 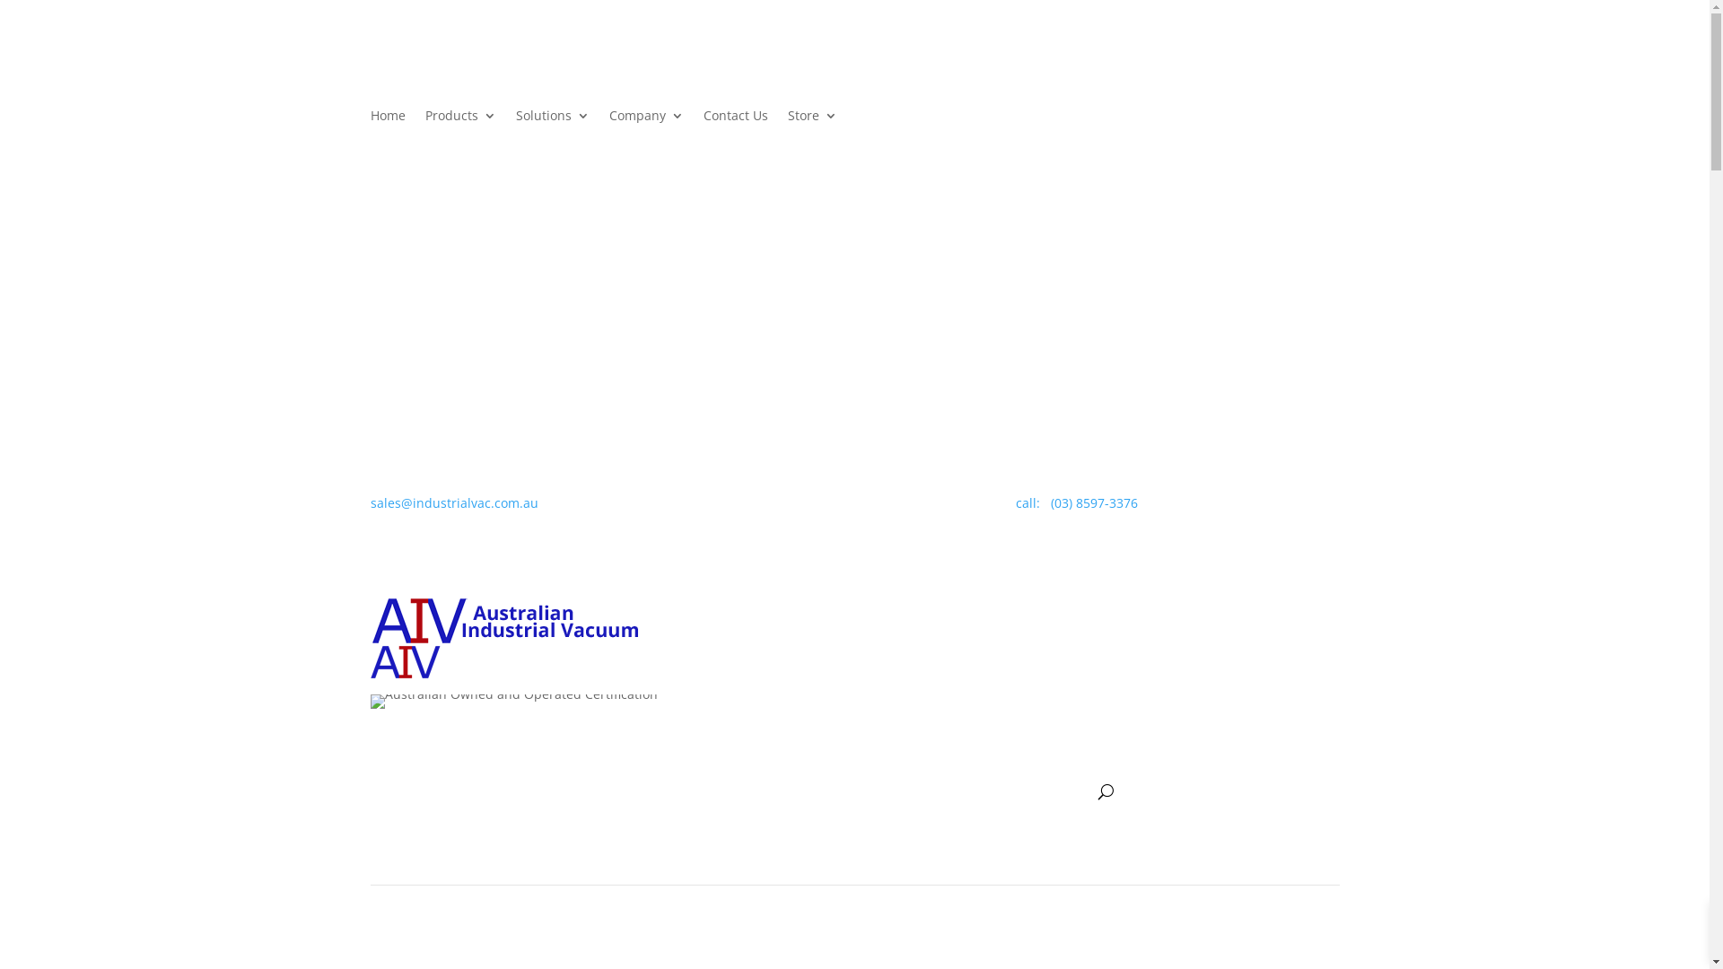 What do you see at coordinates (897, 58) in the screenshot?
I see `AO-logo-595` at bounding box center [897, 58].